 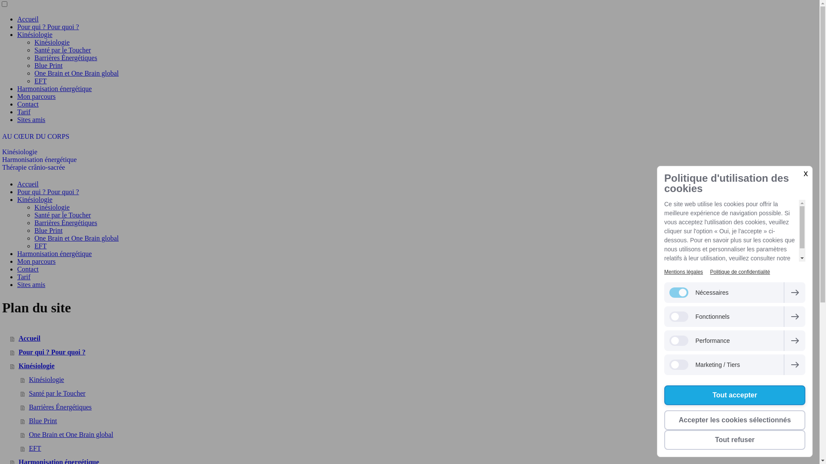 I want to click on Accueil, so click(x=415, y=339).